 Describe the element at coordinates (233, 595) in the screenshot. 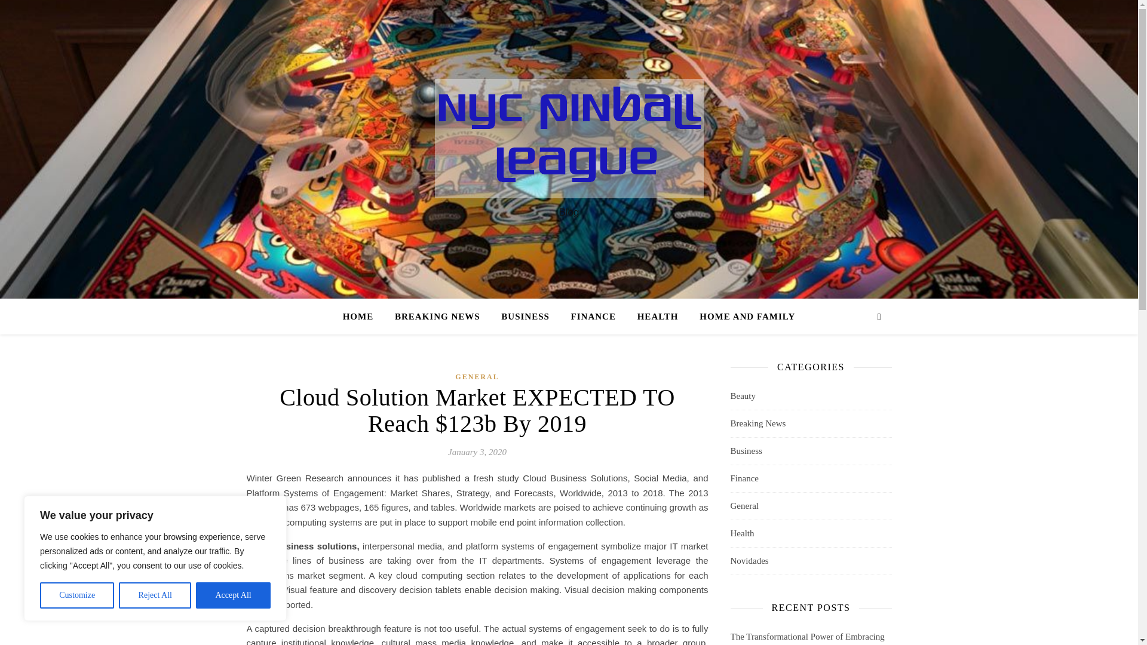

I see `Accept All` at that location.